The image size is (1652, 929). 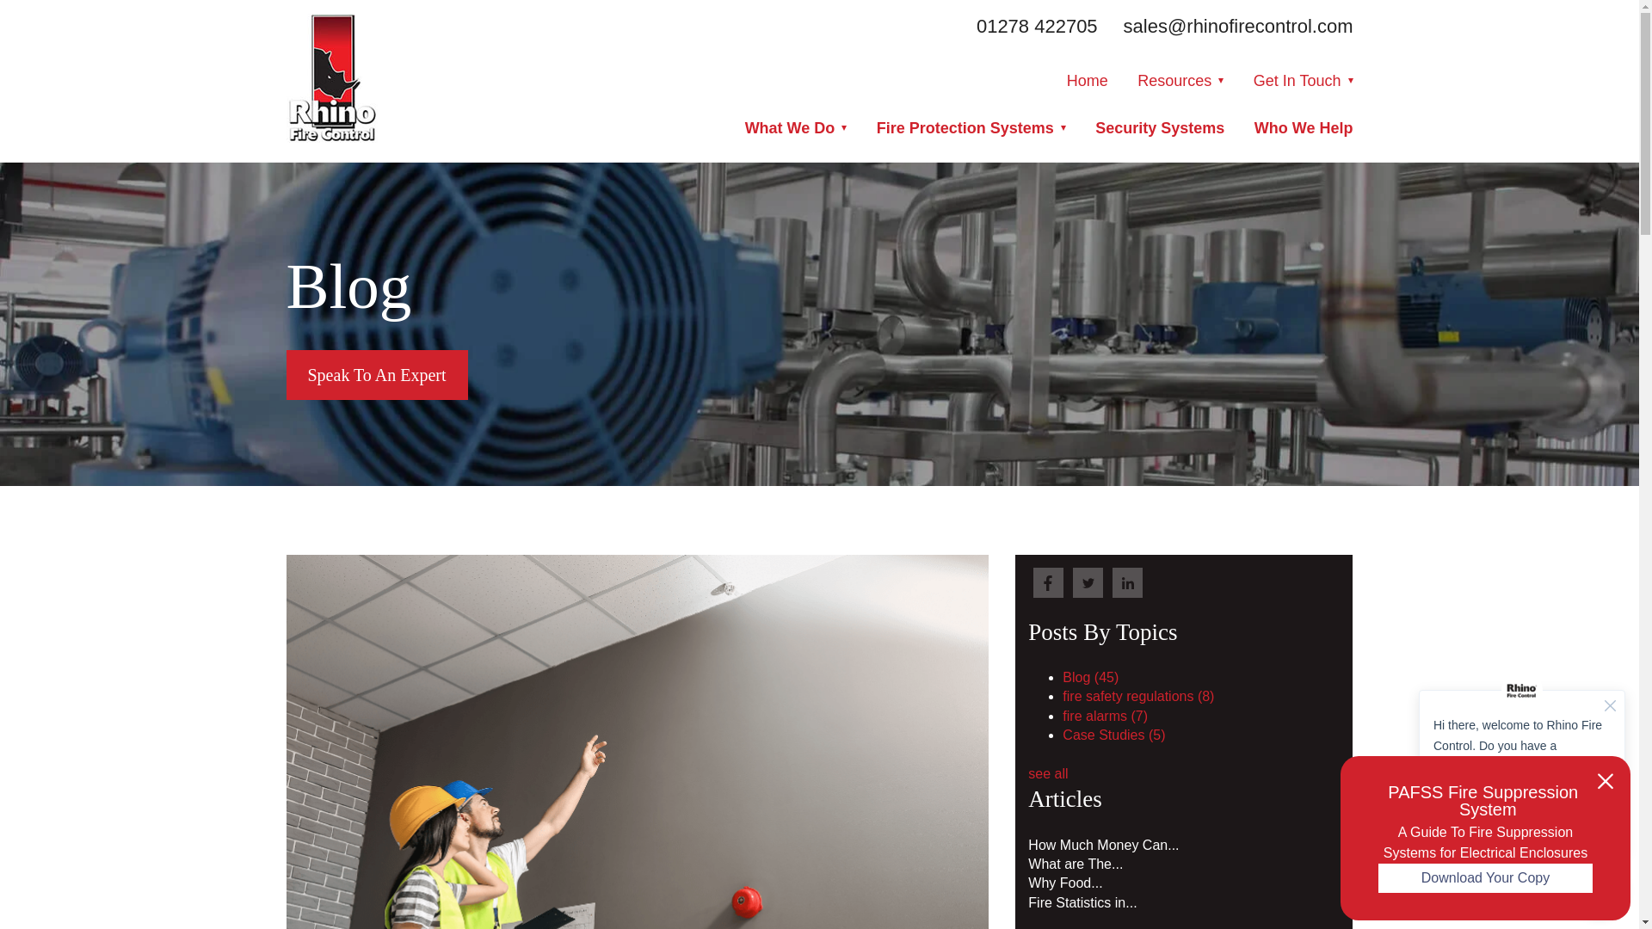 I want to click on Resources, so click(x=1180, y=81).